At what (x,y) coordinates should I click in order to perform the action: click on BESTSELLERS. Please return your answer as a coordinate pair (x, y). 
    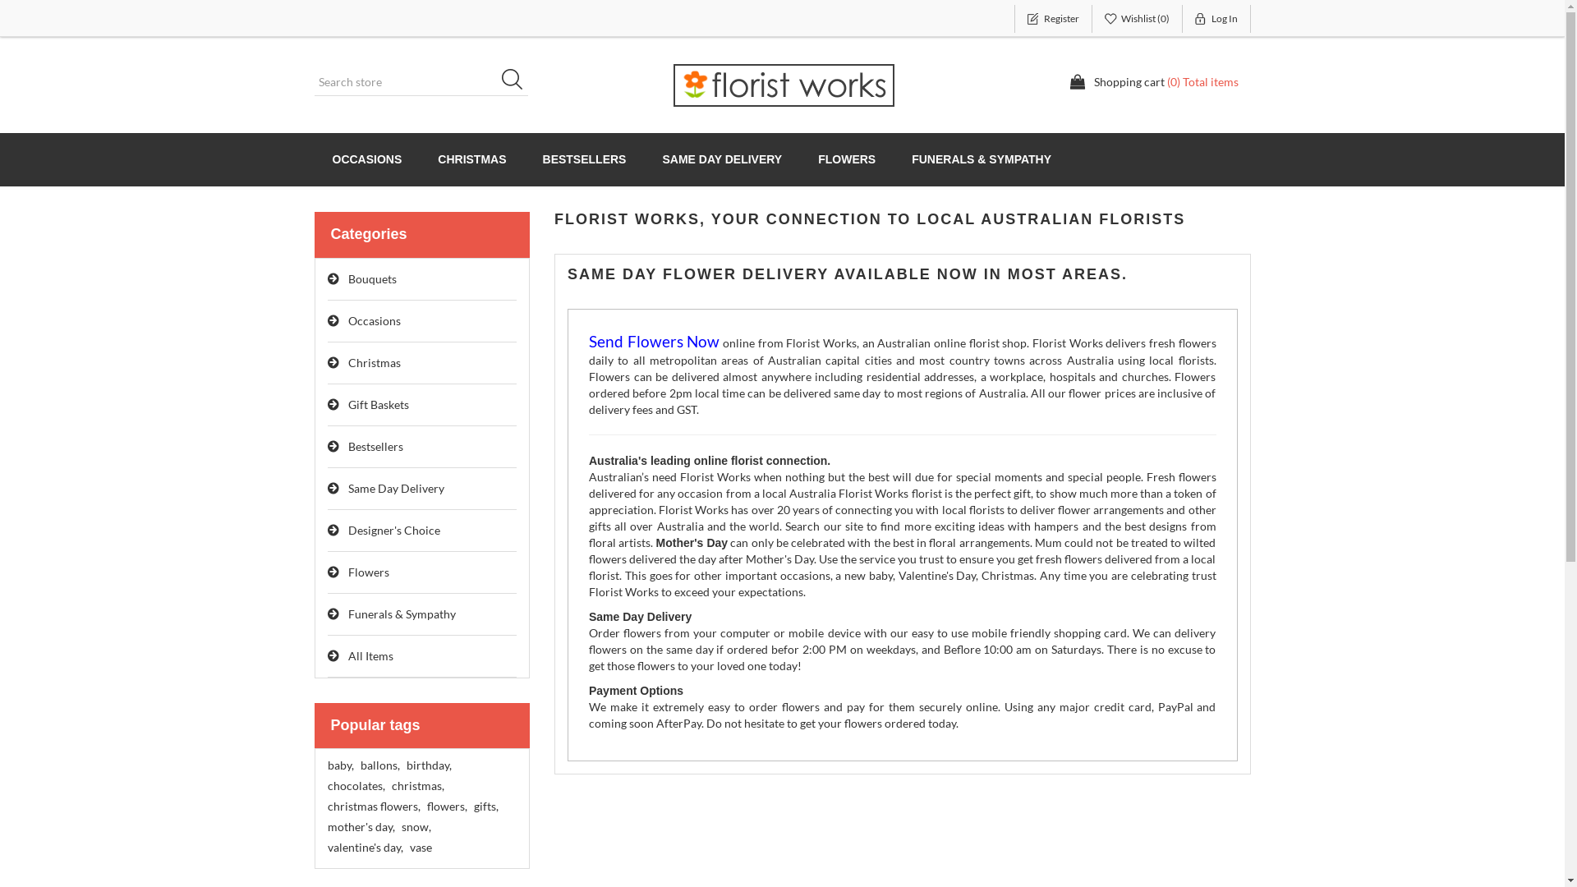
    Looking at the image, I should click on (585, 159).